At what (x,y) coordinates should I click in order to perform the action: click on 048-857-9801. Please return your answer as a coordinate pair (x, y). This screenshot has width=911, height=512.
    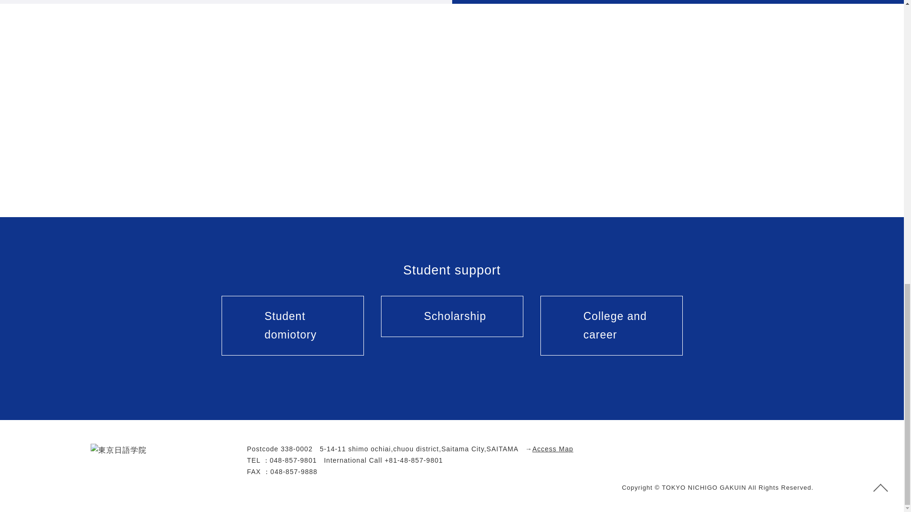
    Looking at the image, I should click on (293, 460).